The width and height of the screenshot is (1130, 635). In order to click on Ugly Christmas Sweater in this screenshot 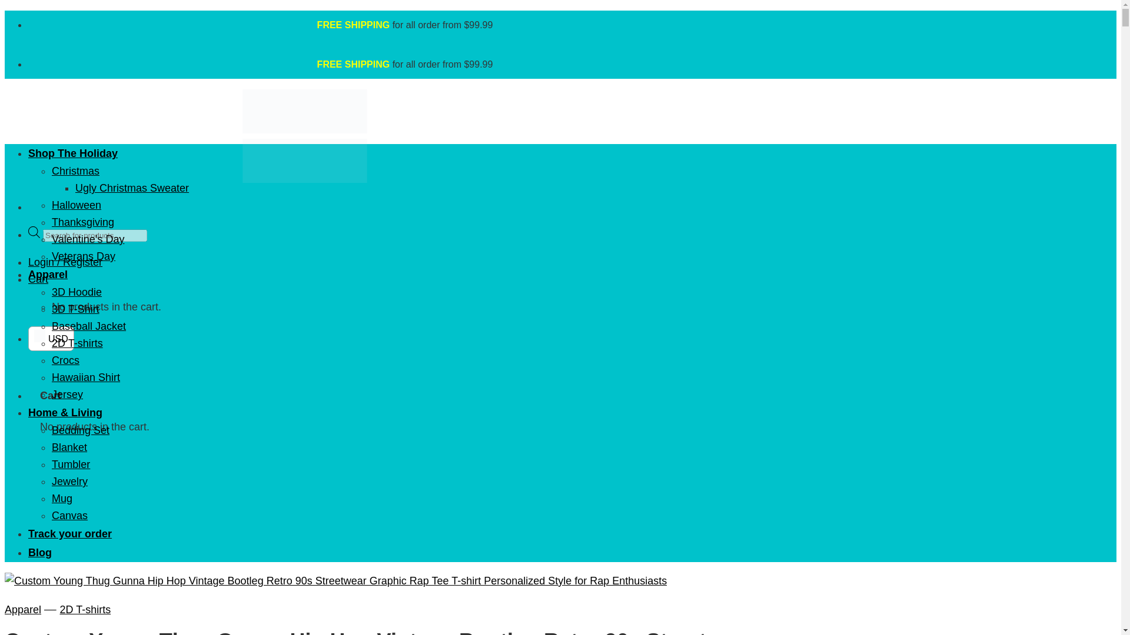, I will do `click(132, 188)`.